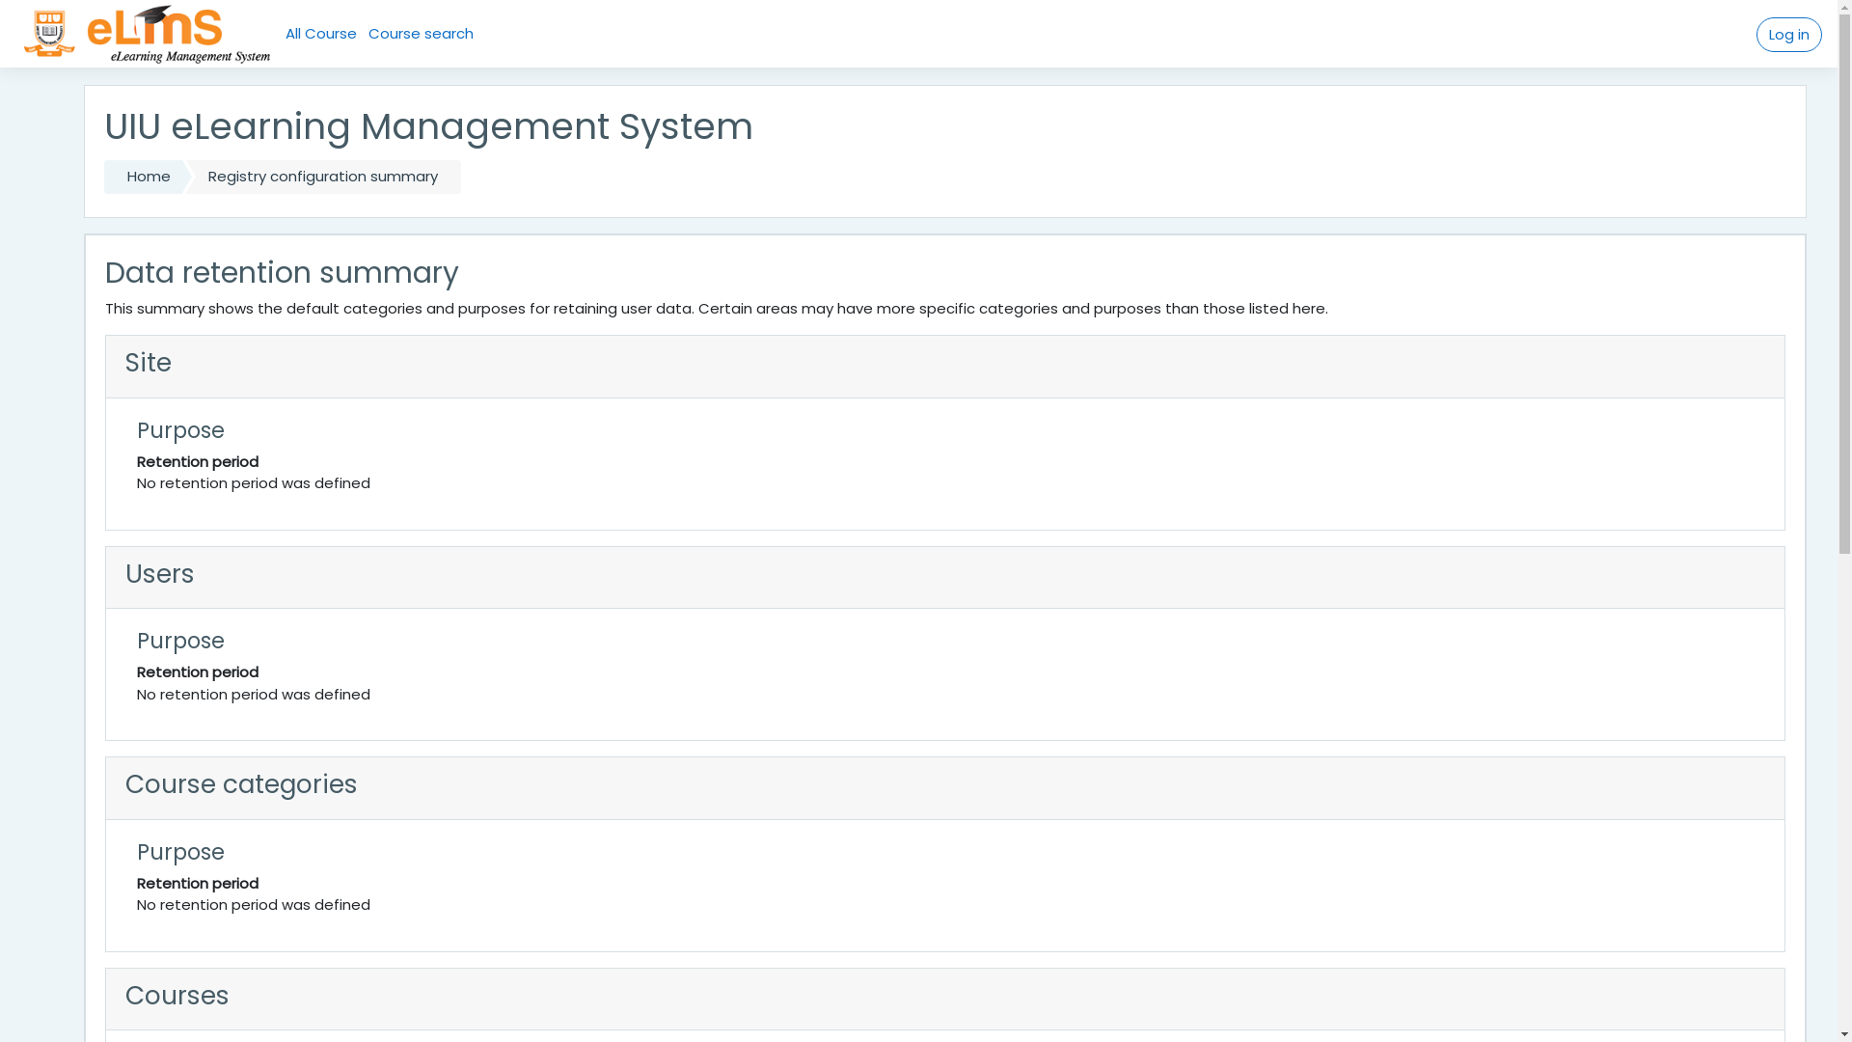 This screenshot has width=1852, height=1042. What do you see at coordinates (421, 35) in the screenshot?
I see `Course search` at bounding box center [421, 35].